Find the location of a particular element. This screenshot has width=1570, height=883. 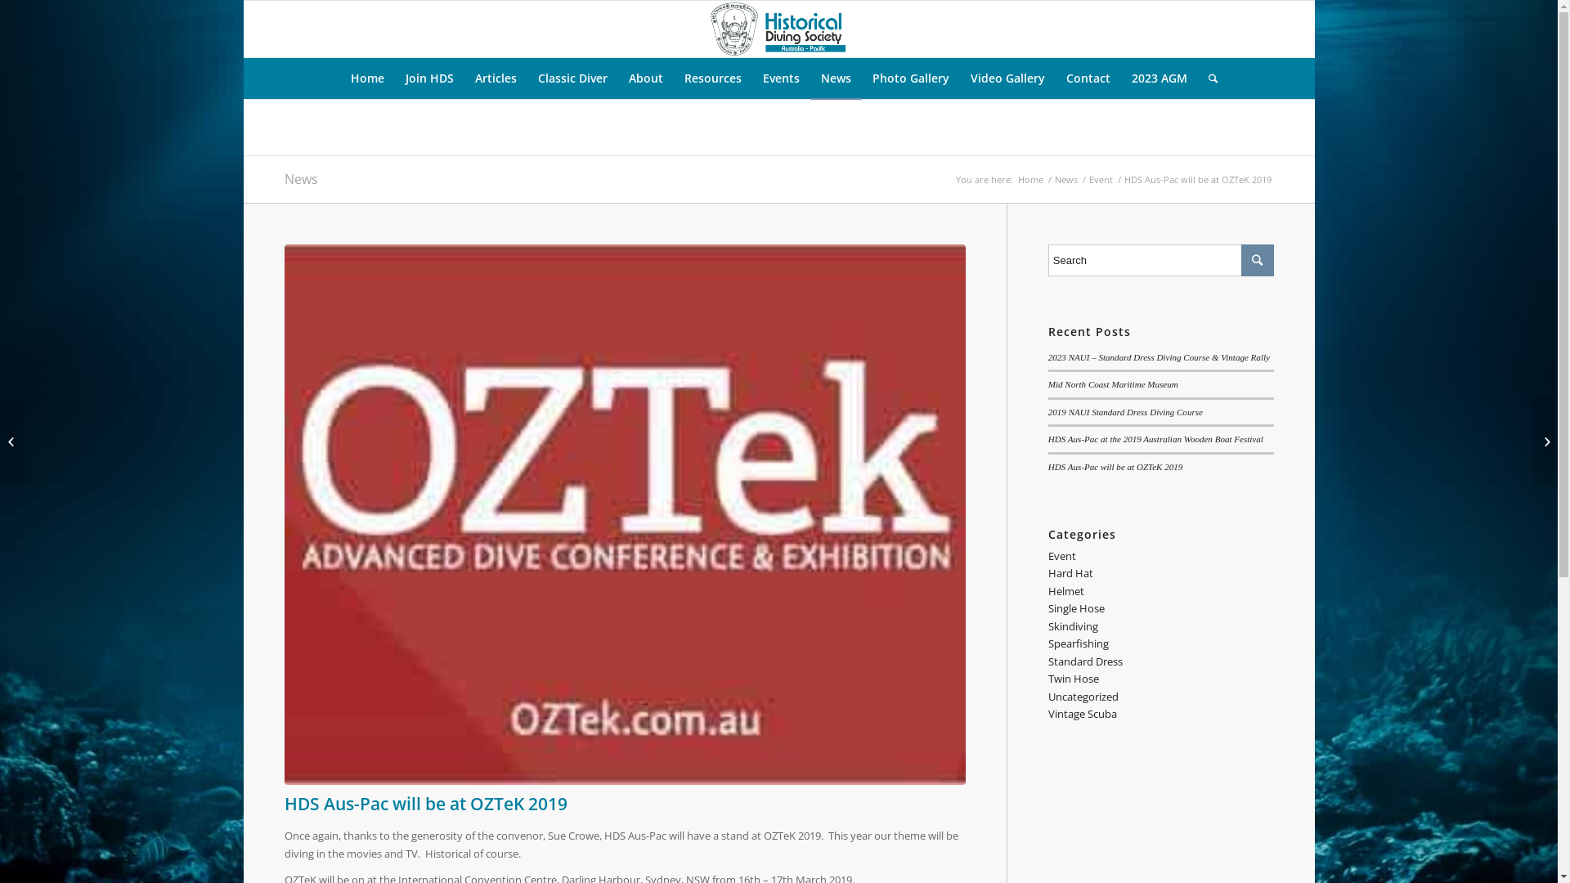

News is located at coordinates (301, 179).